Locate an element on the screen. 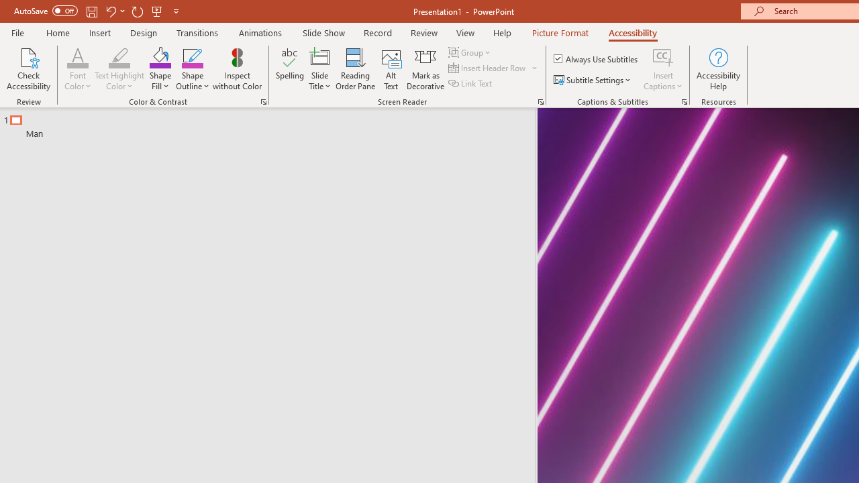 The width and height of the screenshot is (859, 483). Spelling... is located at coordinates (290, 68).